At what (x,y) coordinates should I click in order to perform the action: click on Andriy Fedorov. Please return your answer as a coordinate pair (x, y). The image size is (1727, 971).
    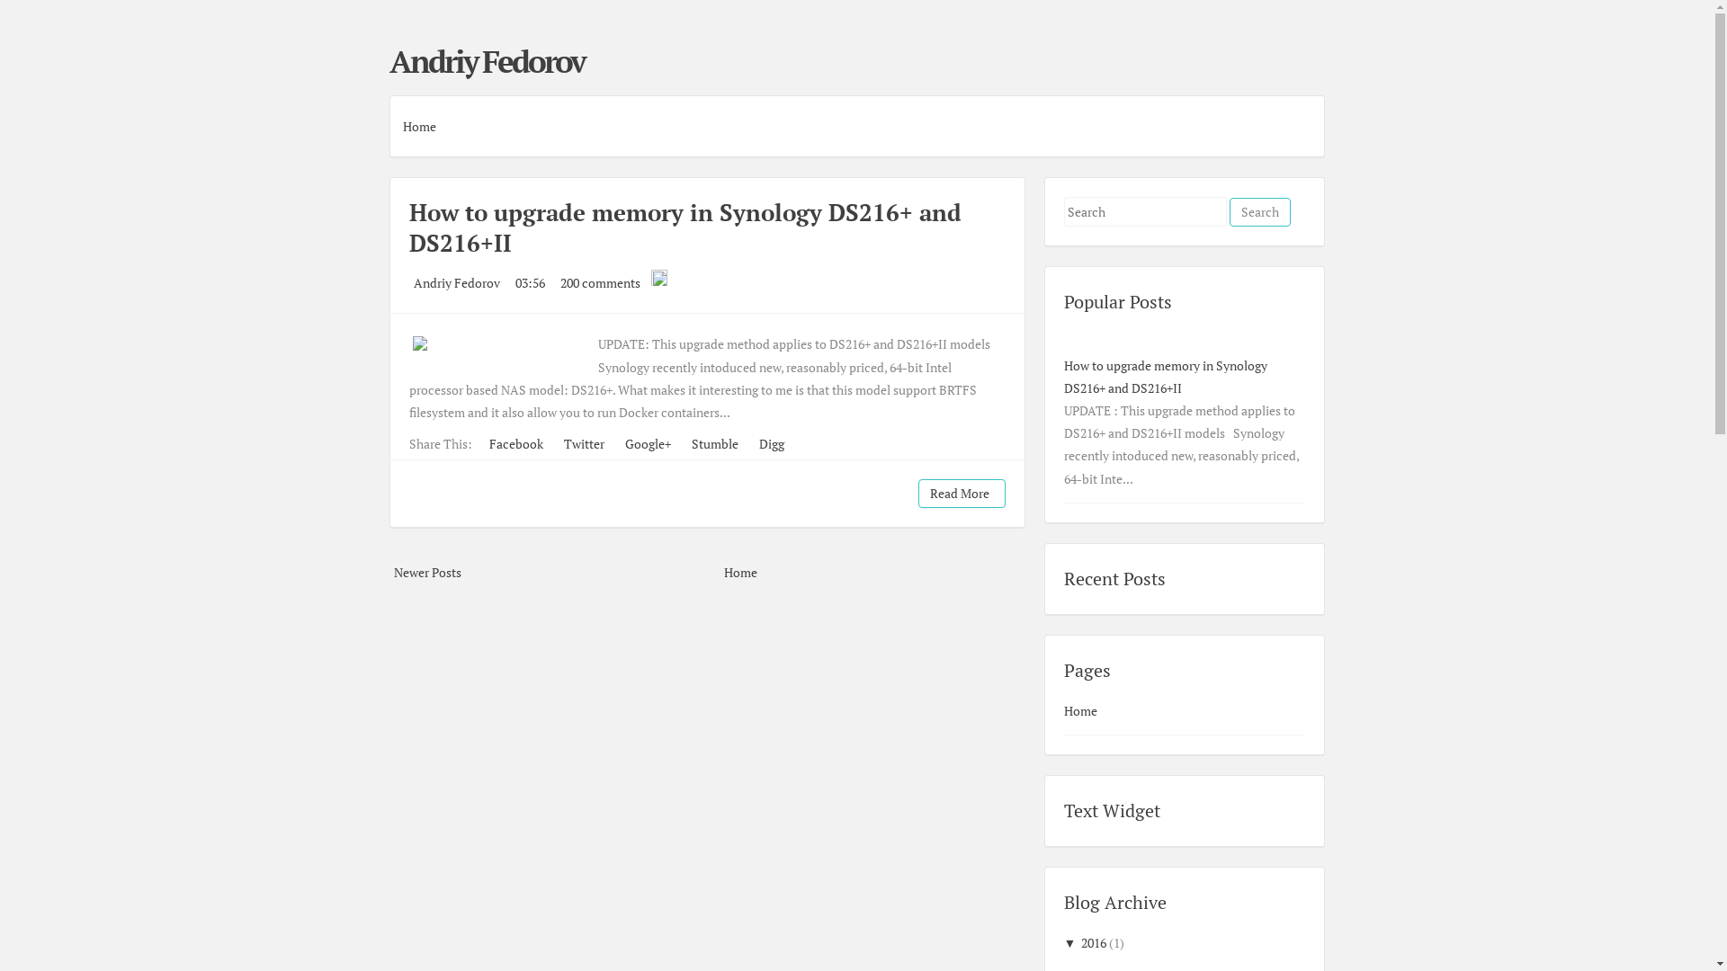
    Looking at the image, I should click on (486, 61).